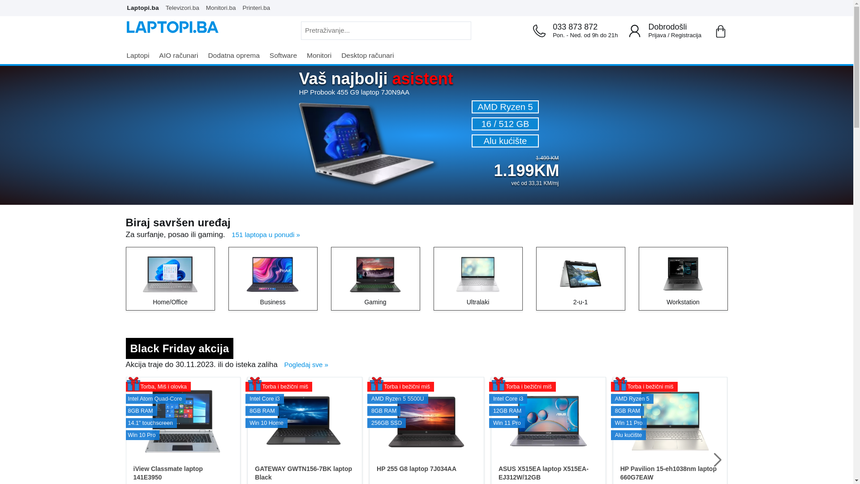 The image size is (860, 484). Describe the element at coordinates (185, 6) in the screenshot. I see `Televizori.ba` at that location.